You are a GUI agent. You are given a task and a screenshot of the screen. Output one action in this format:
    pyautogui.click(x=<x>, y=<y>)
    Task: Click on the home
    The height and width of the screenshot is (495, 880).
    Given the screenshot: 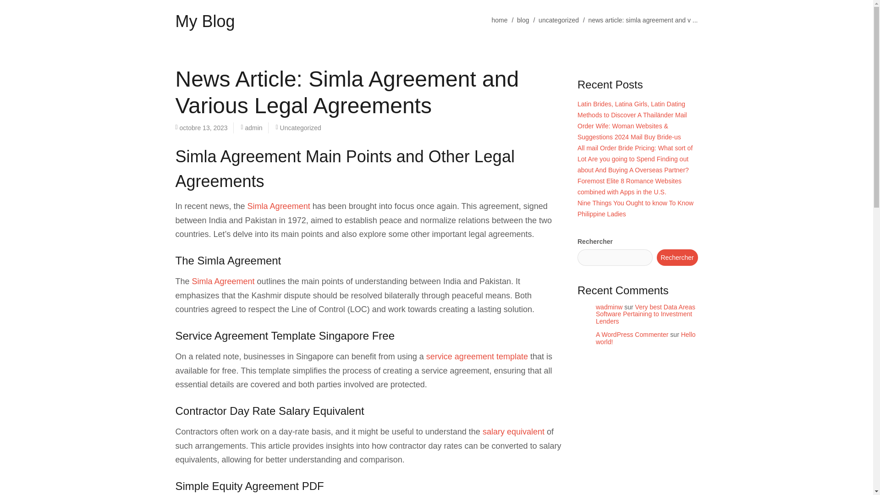 What is the action you would take?
    pyautogui.click(x=499, y=20)
    